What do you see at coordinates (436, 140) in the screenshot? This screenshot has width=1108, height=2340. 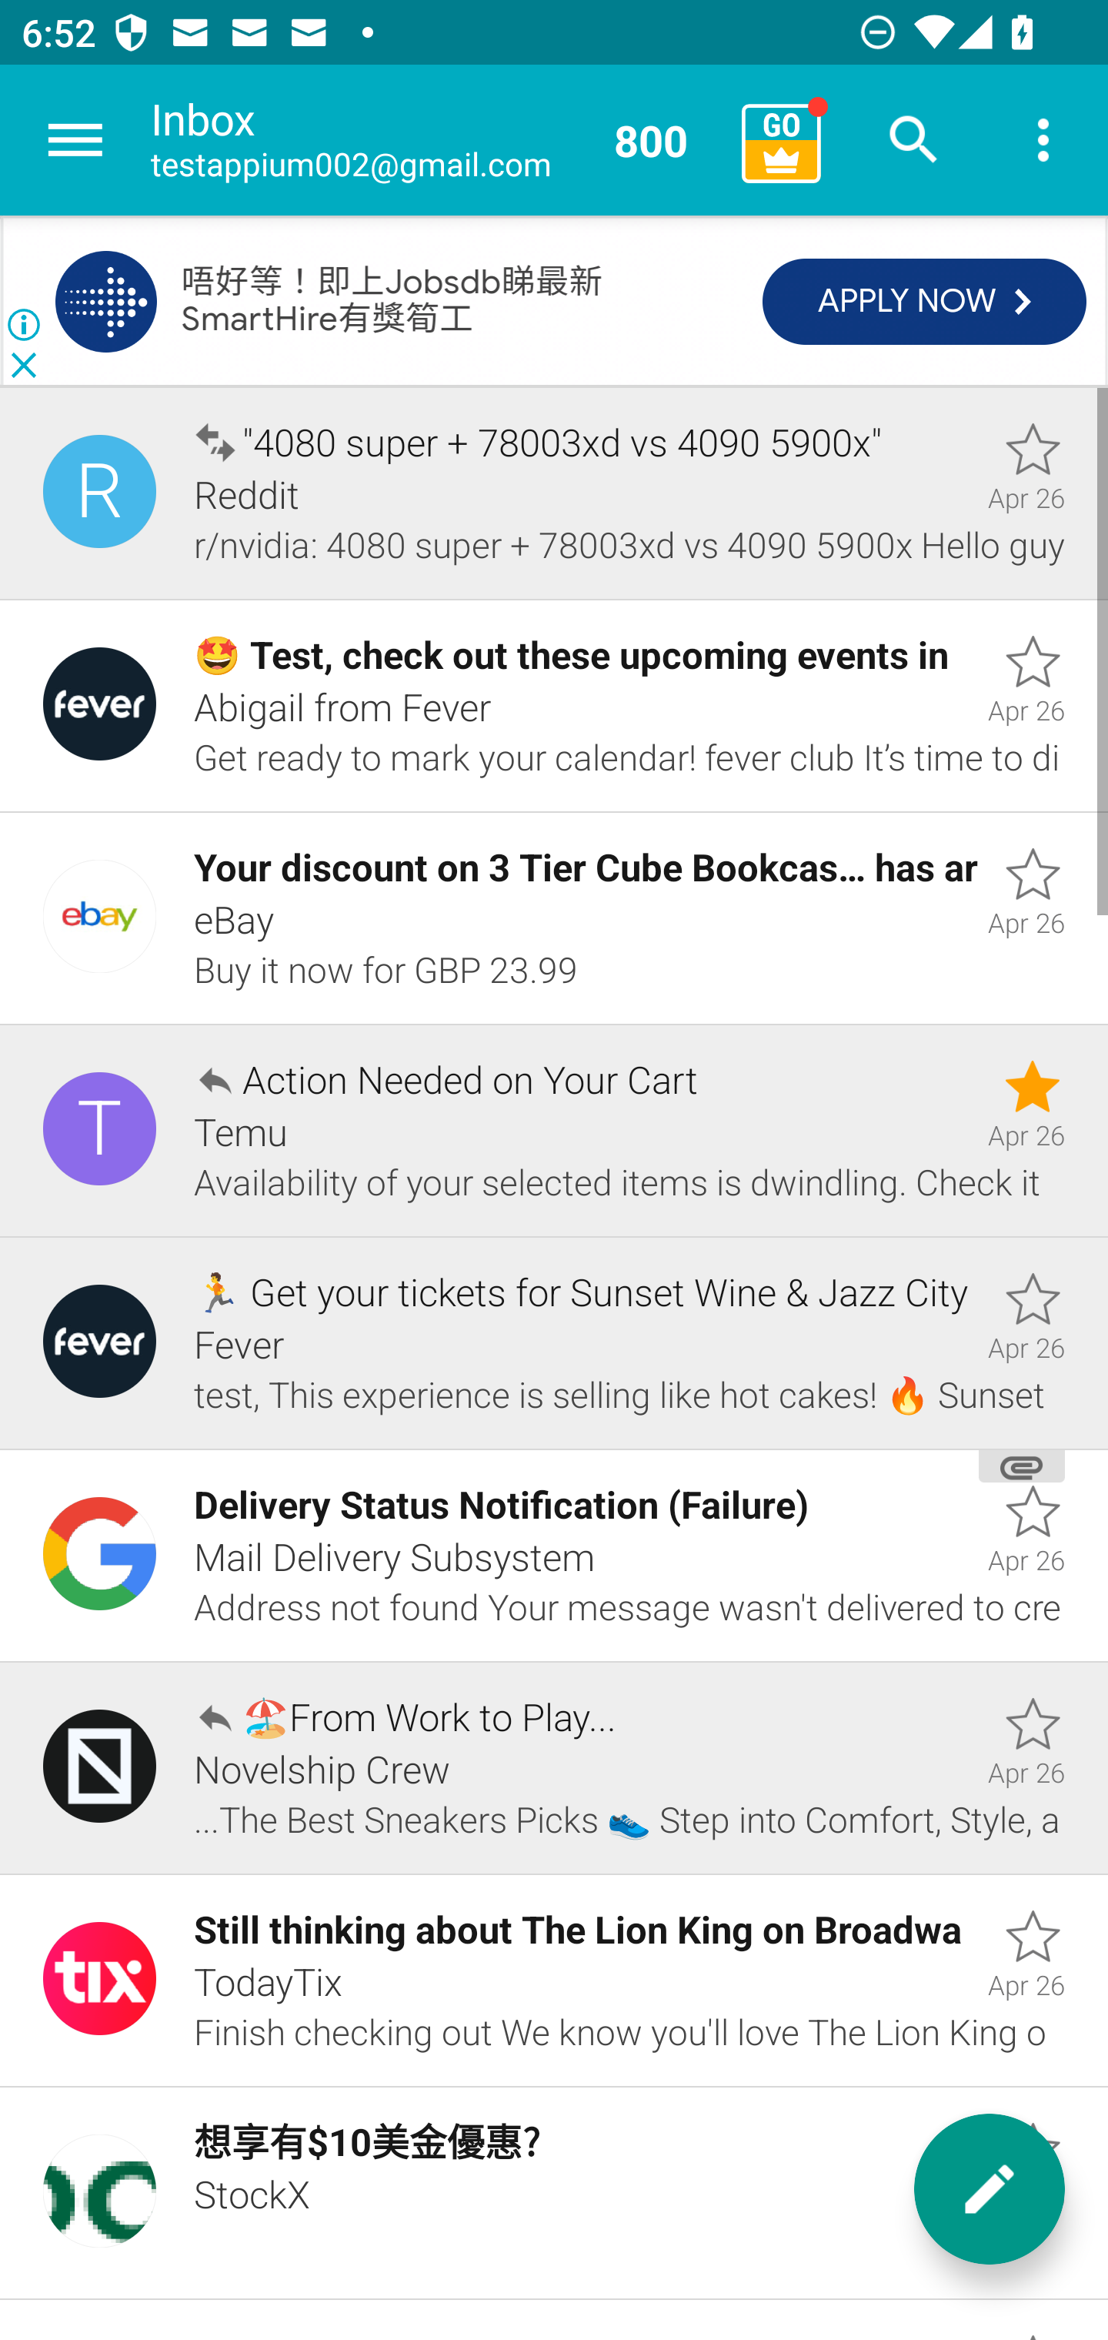 I see `Inbox testappium002@gmail.com 800` at bounding box center [436, 140].